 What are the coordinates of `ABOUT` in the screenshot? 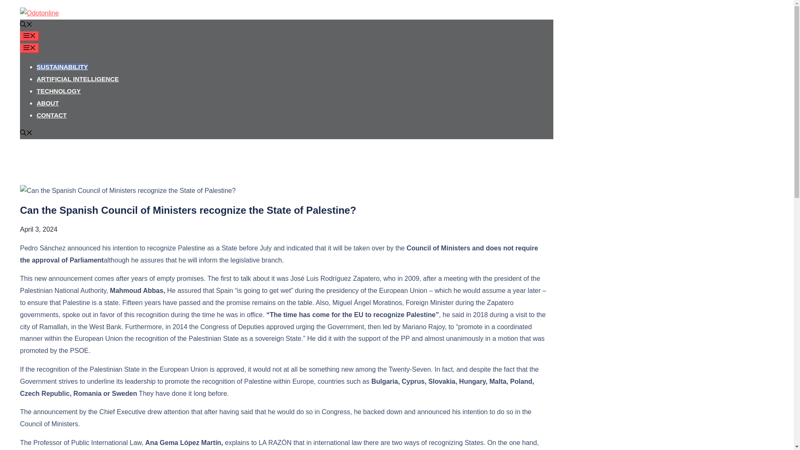 It's located at (47, 102).